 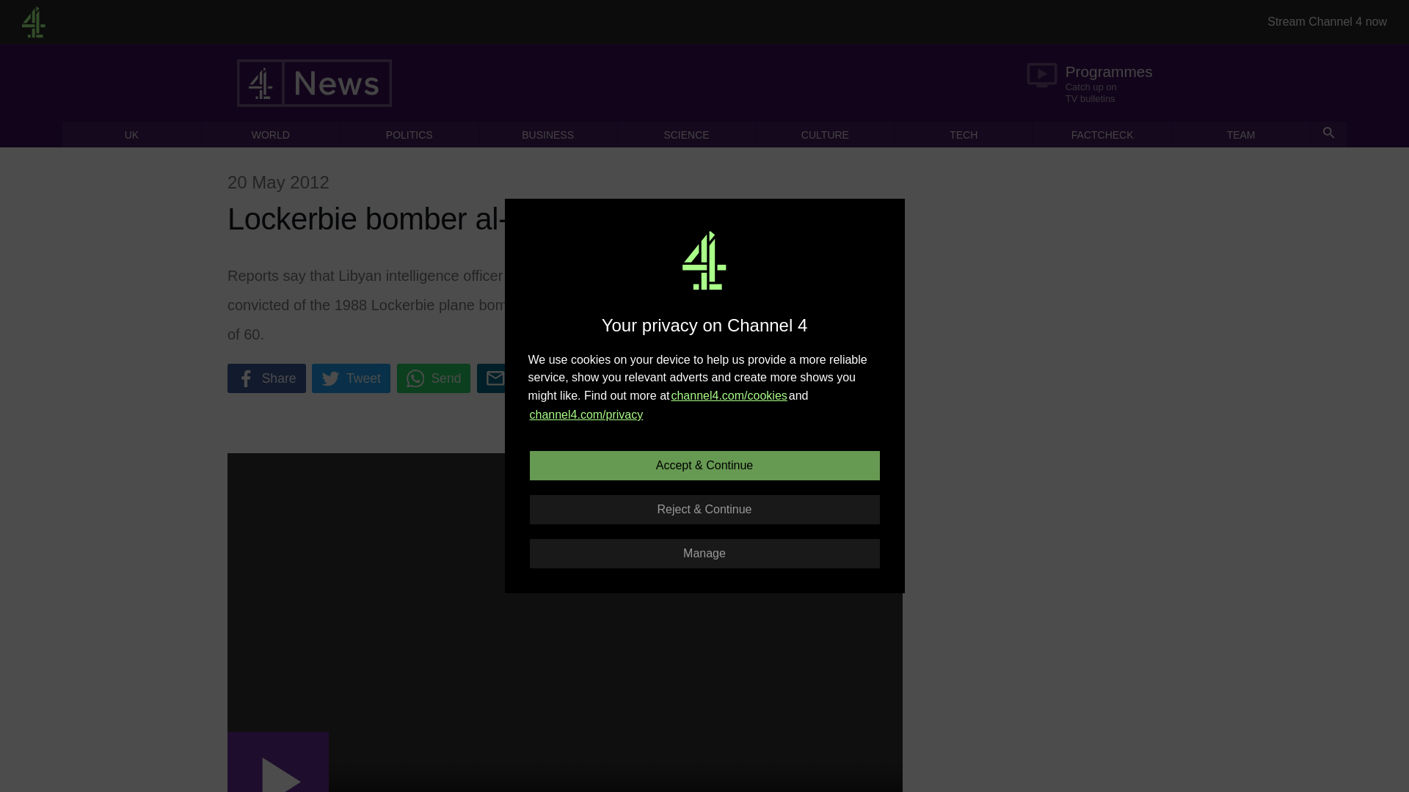 I want to click on News team, so click(x=1096, y=82).